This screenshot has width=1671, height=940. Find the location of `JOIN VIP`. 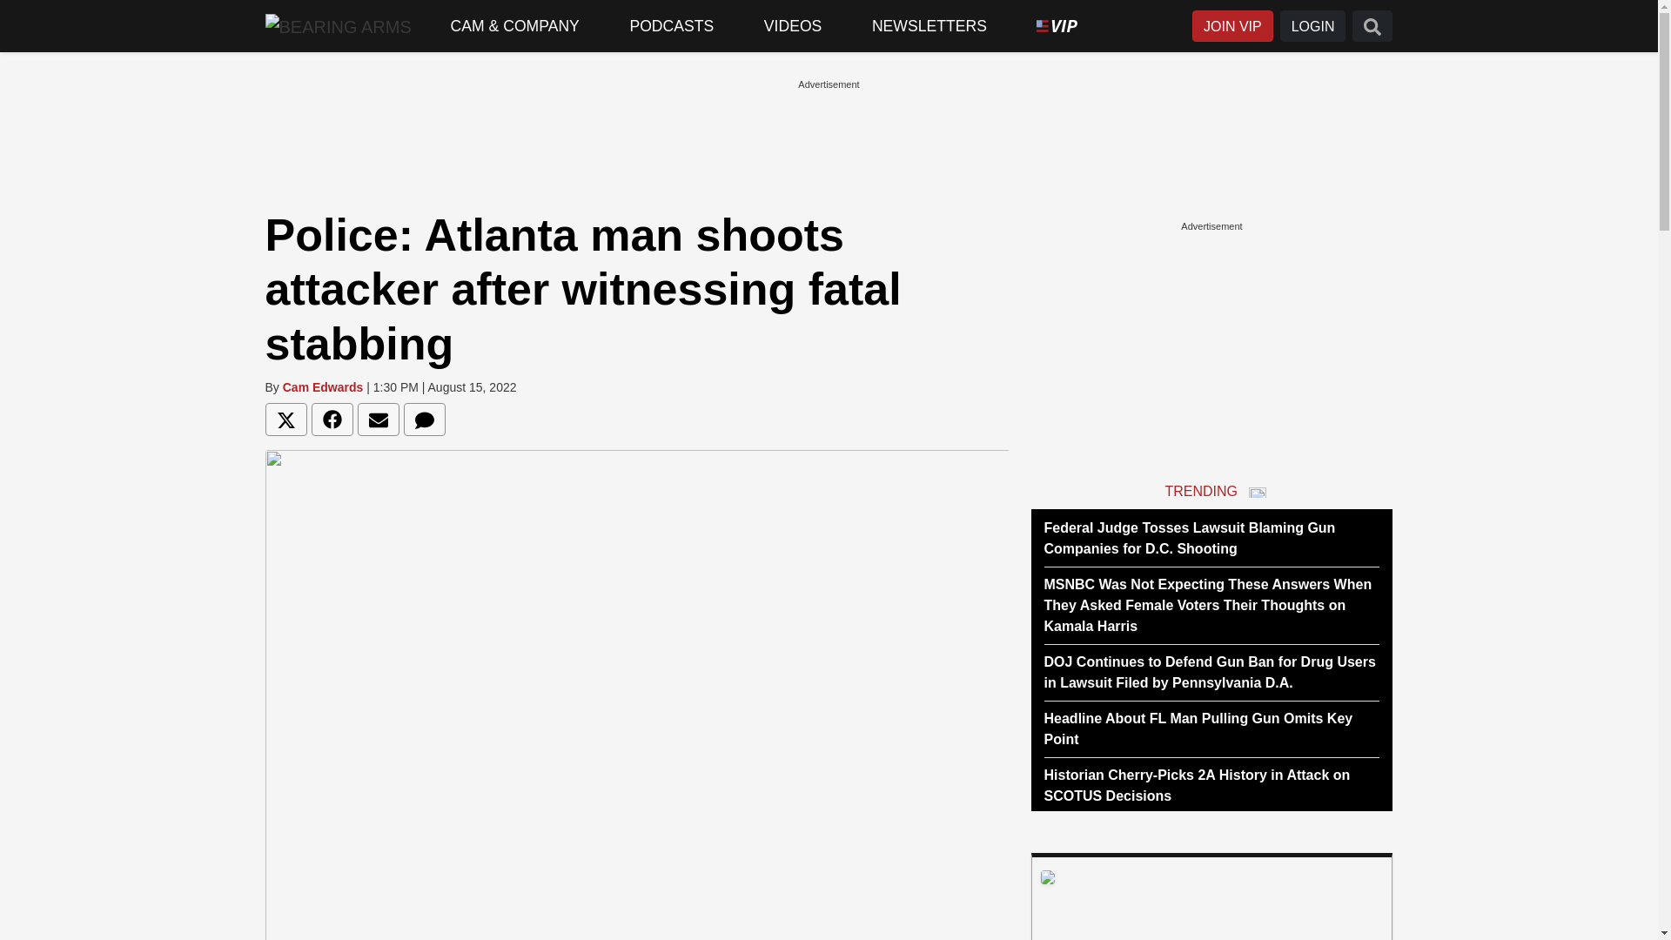

JOIN VIP is located at coordinates (1232, 26).